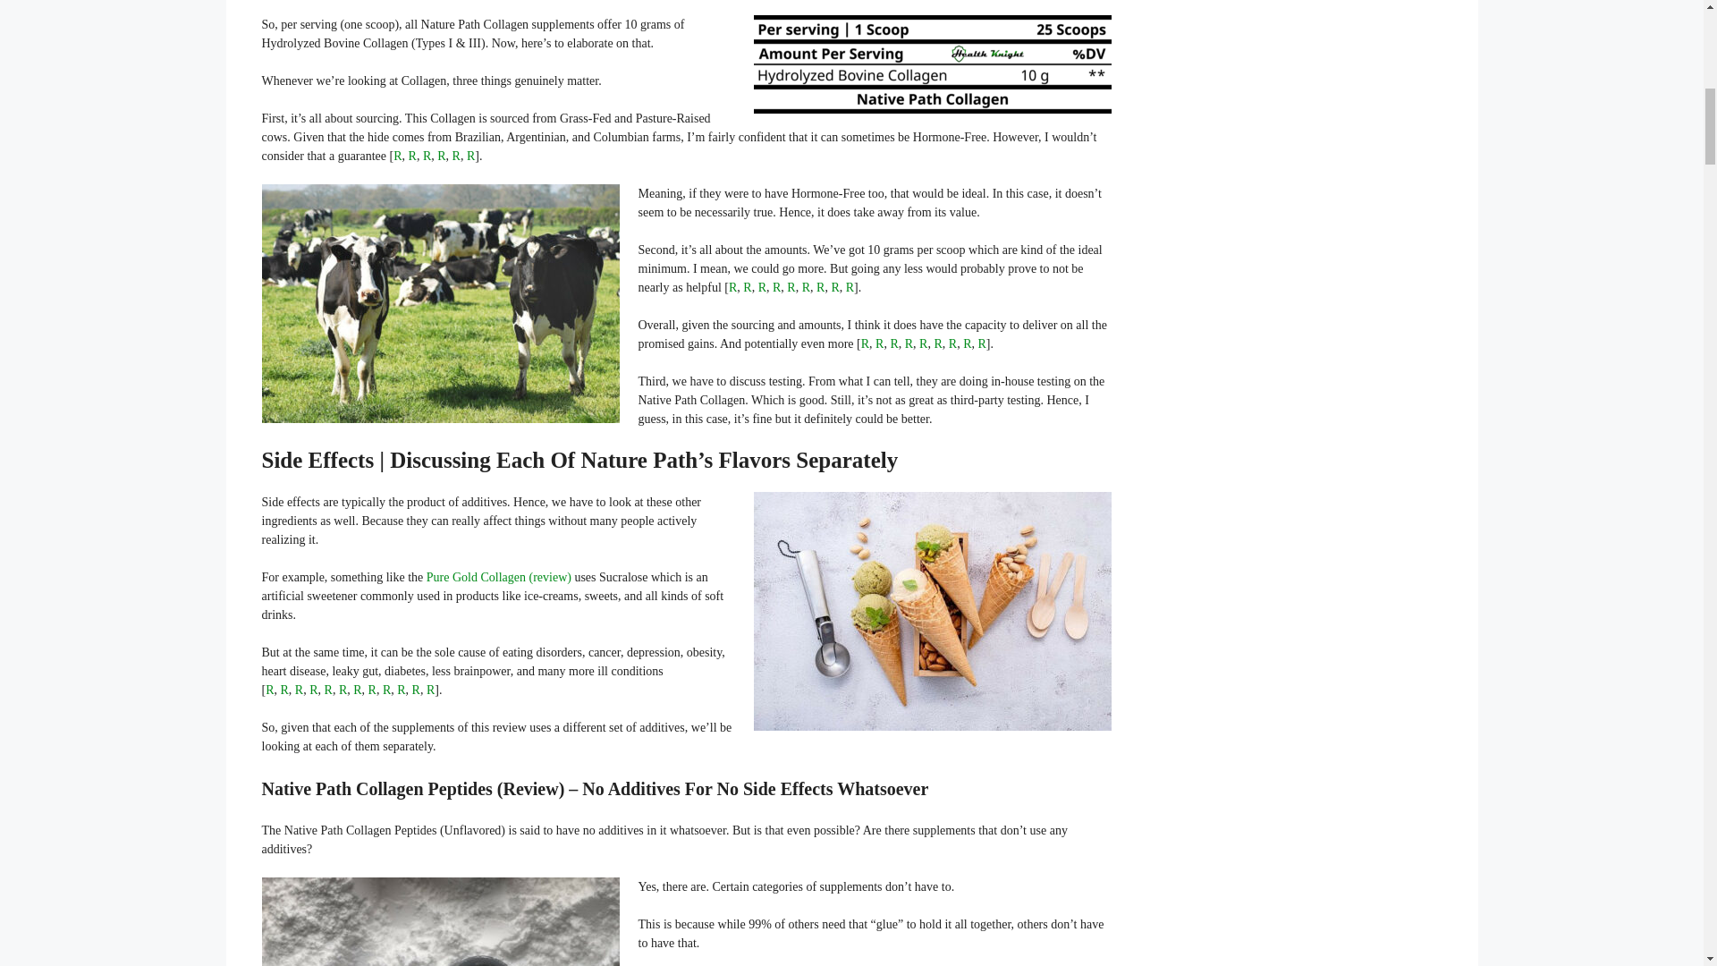 The width and height of the screenshot is (1717, 966). Describe the element at coordinates (1659, 849) in the screenshot. I see `Scroll back to top` at that location.